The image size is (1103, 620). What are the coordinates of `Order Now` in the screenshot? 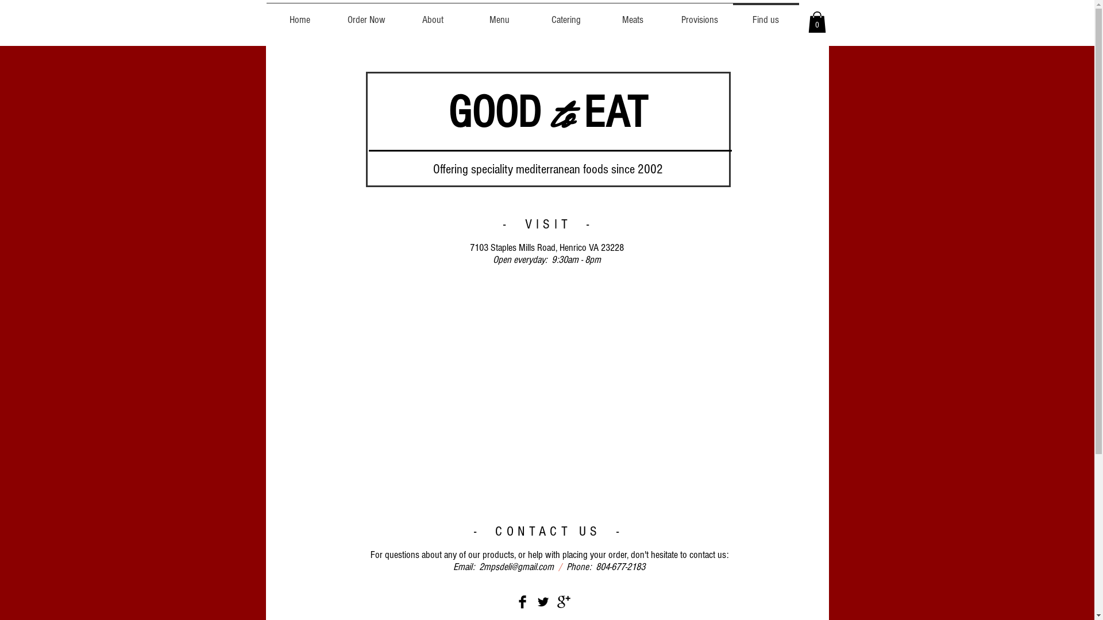 It's located at (367, 15).